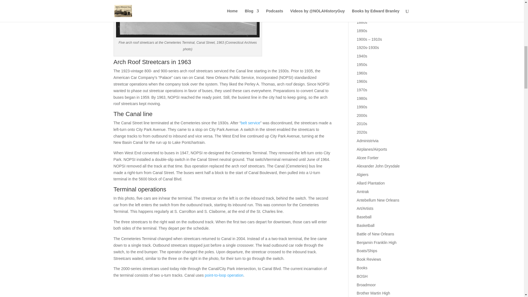  I want to click on point-to-loop operation, so click(224, 275).